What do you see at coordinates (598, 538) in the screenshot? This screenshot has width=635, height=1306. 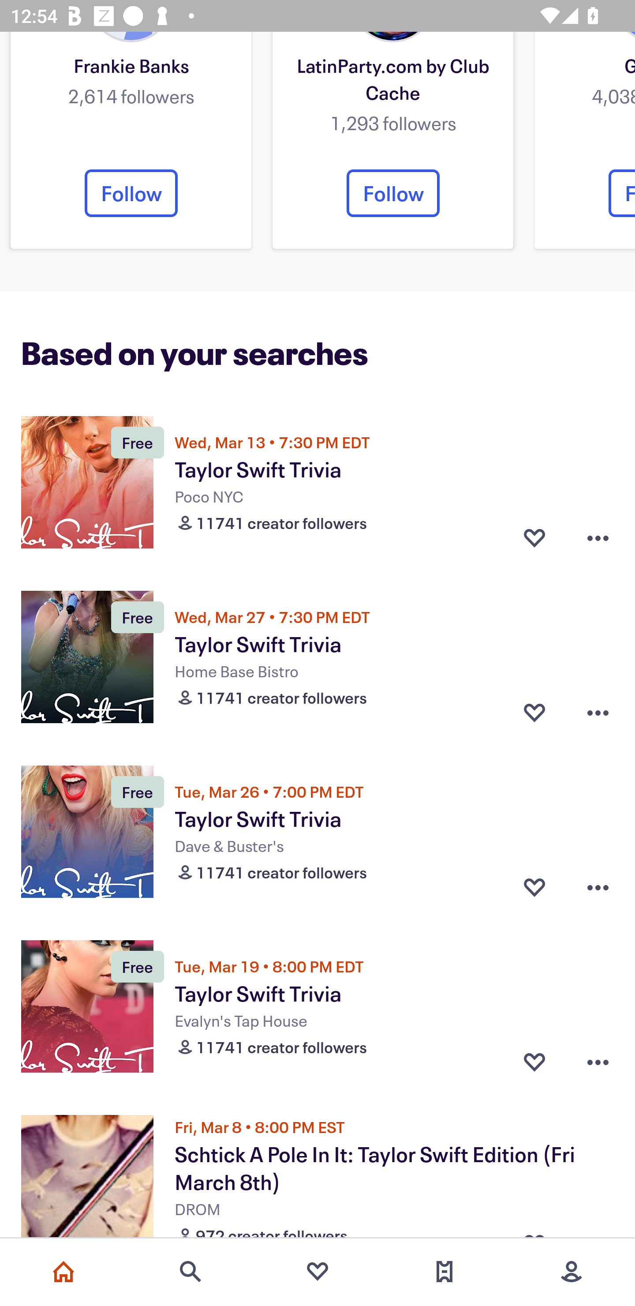 I see `Overflow menu button` at bounding box center [598, 538].